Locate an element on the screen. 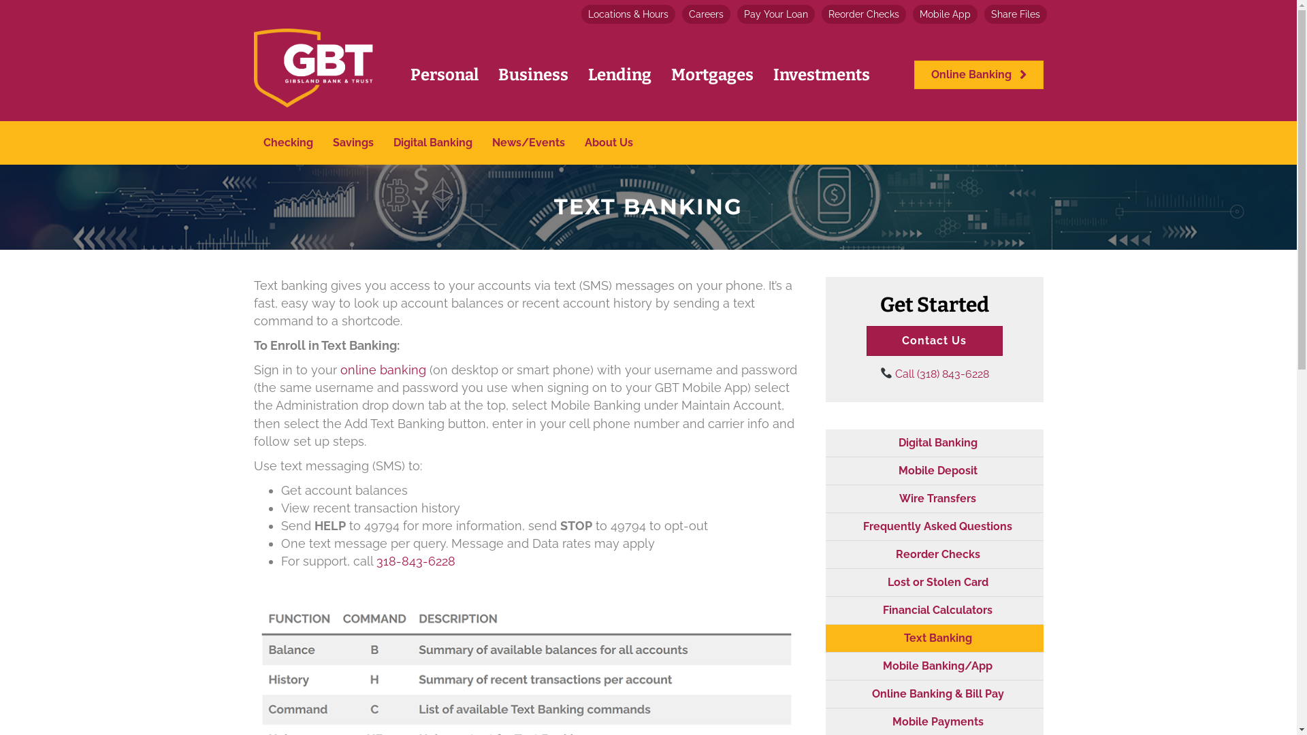 This screenshot has height=735, width=1307. Business is located at coordinates (534, 75).